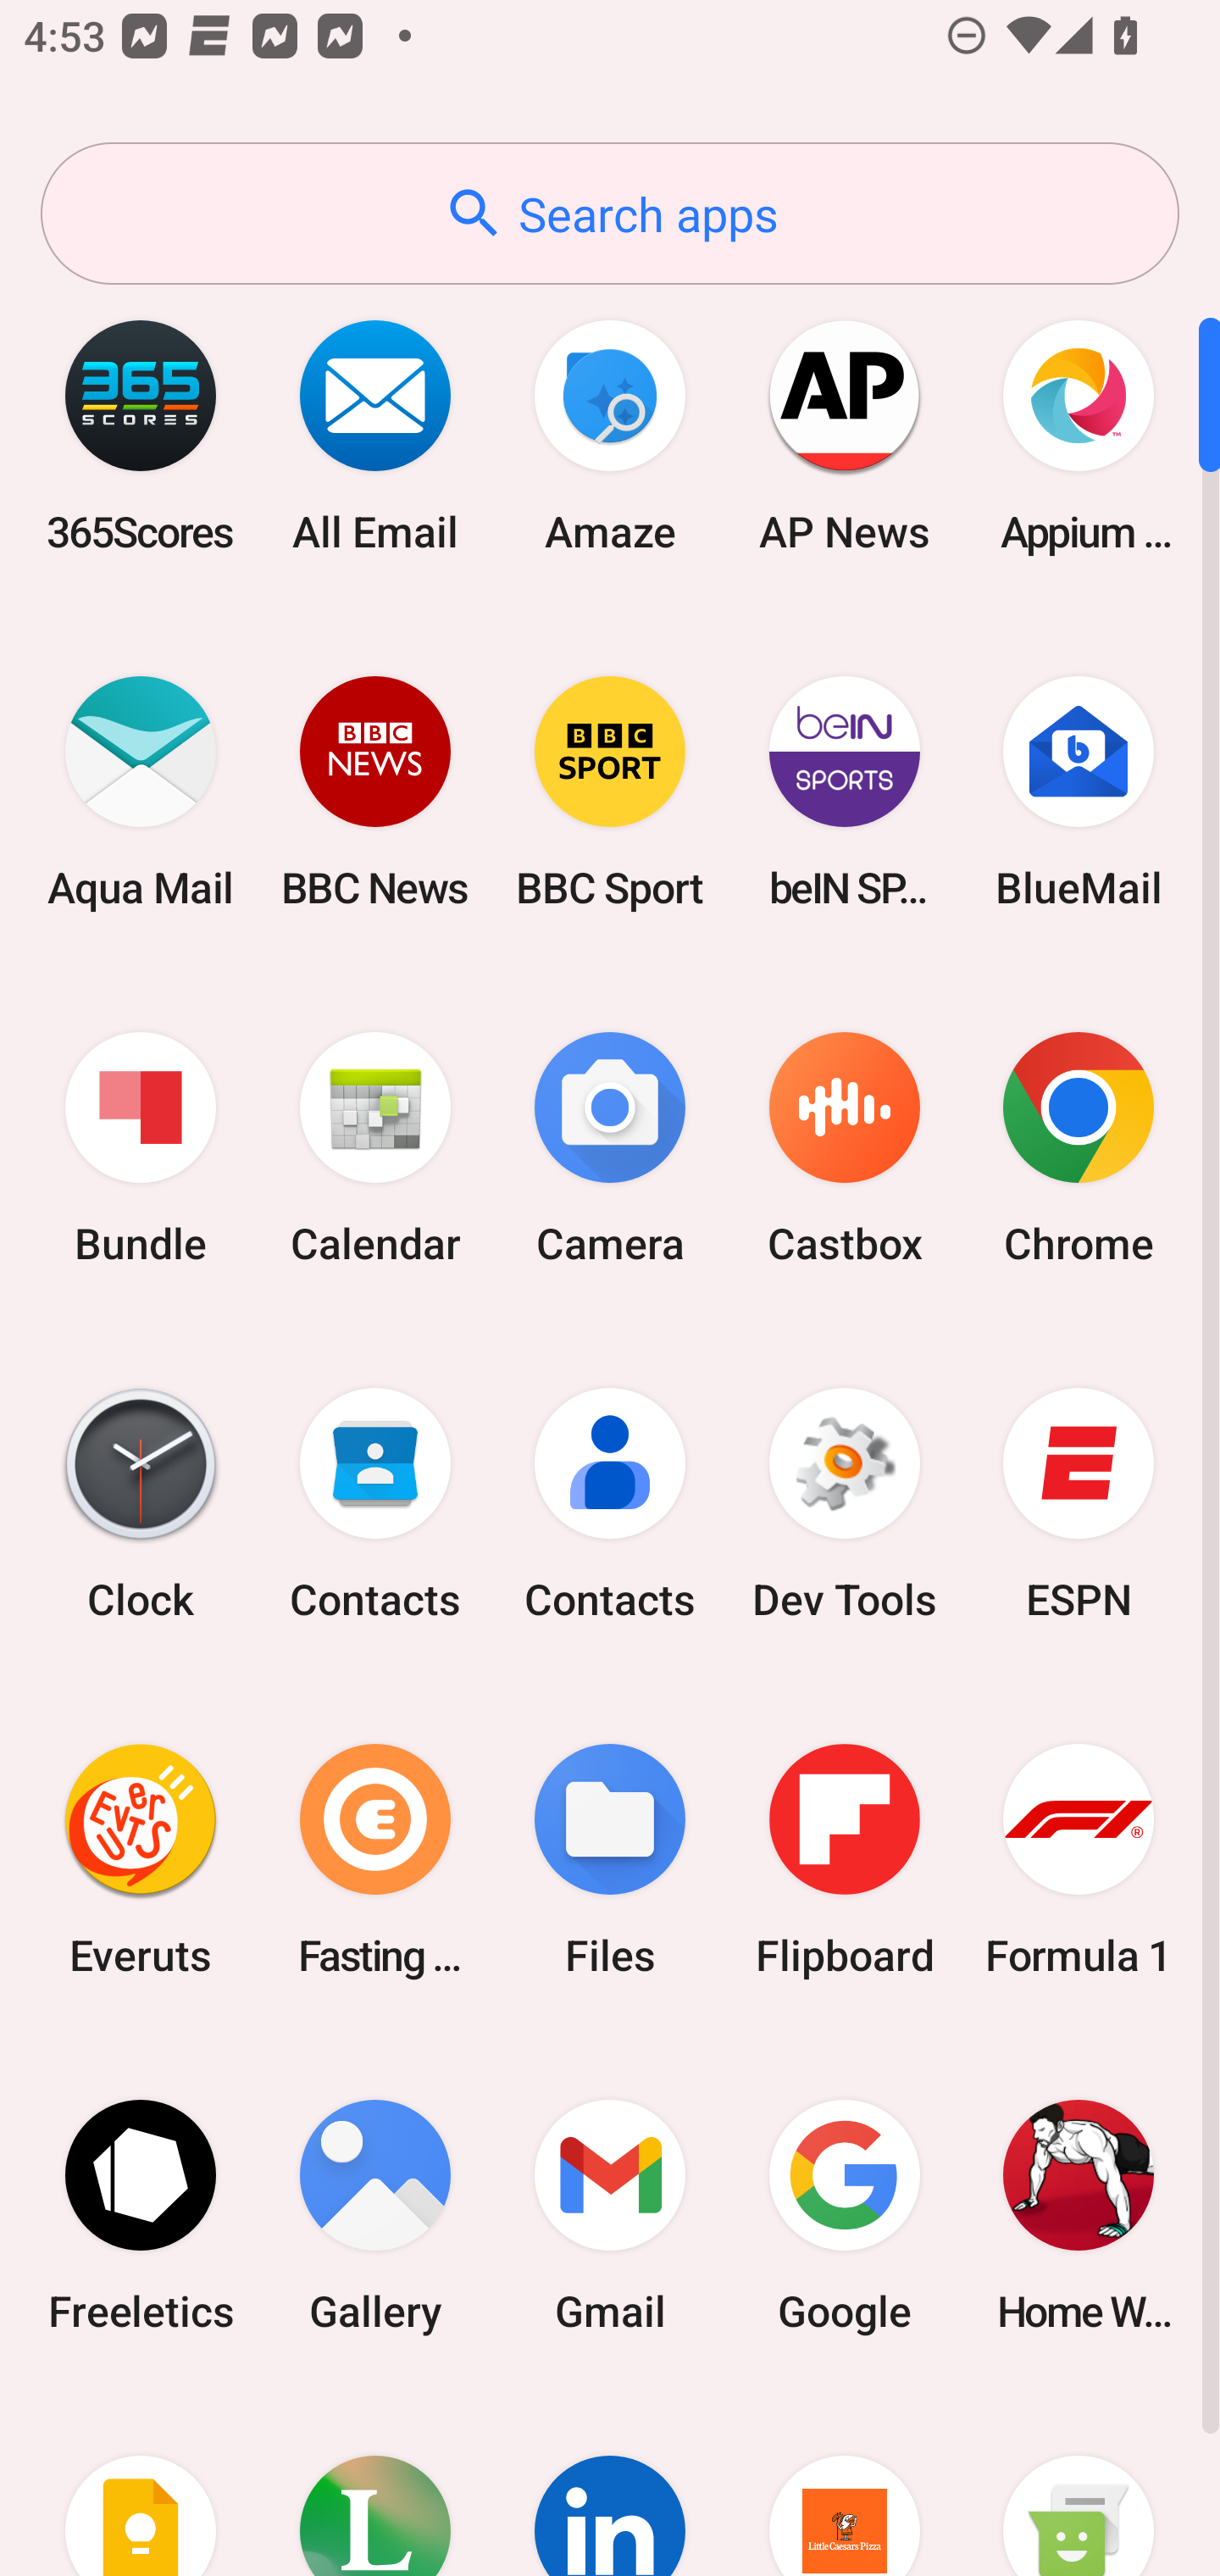  What do you see at coordinates (141, 791) in the screenshot?
I see `Aqua Mail` at bounding box center [141, 791].